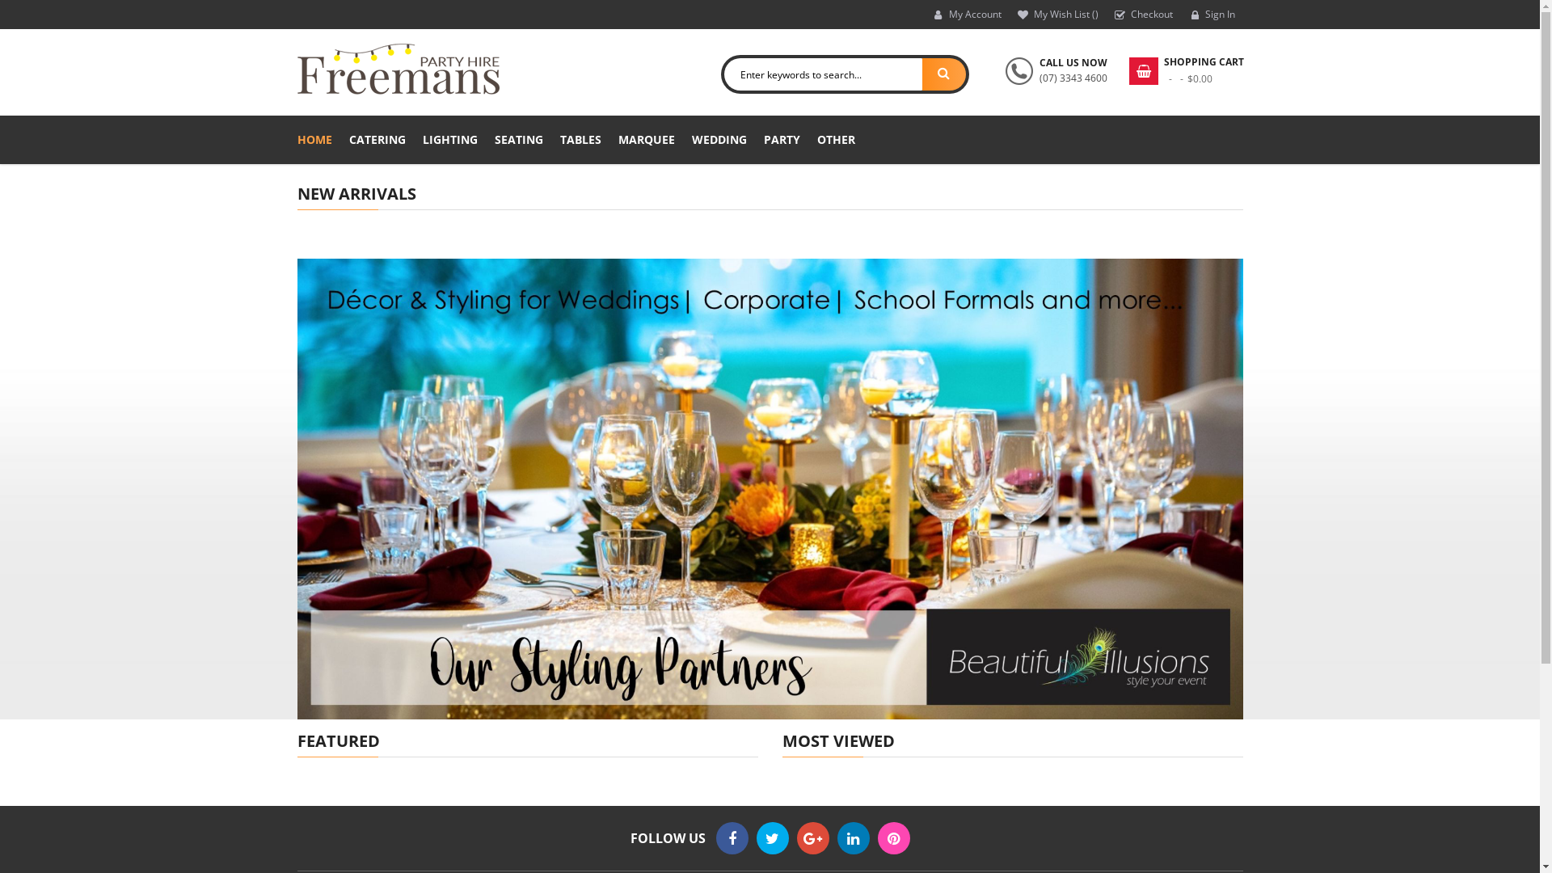 This screenshot has width=1552, height=873. I want to click on Facebook, so click(732, 838).